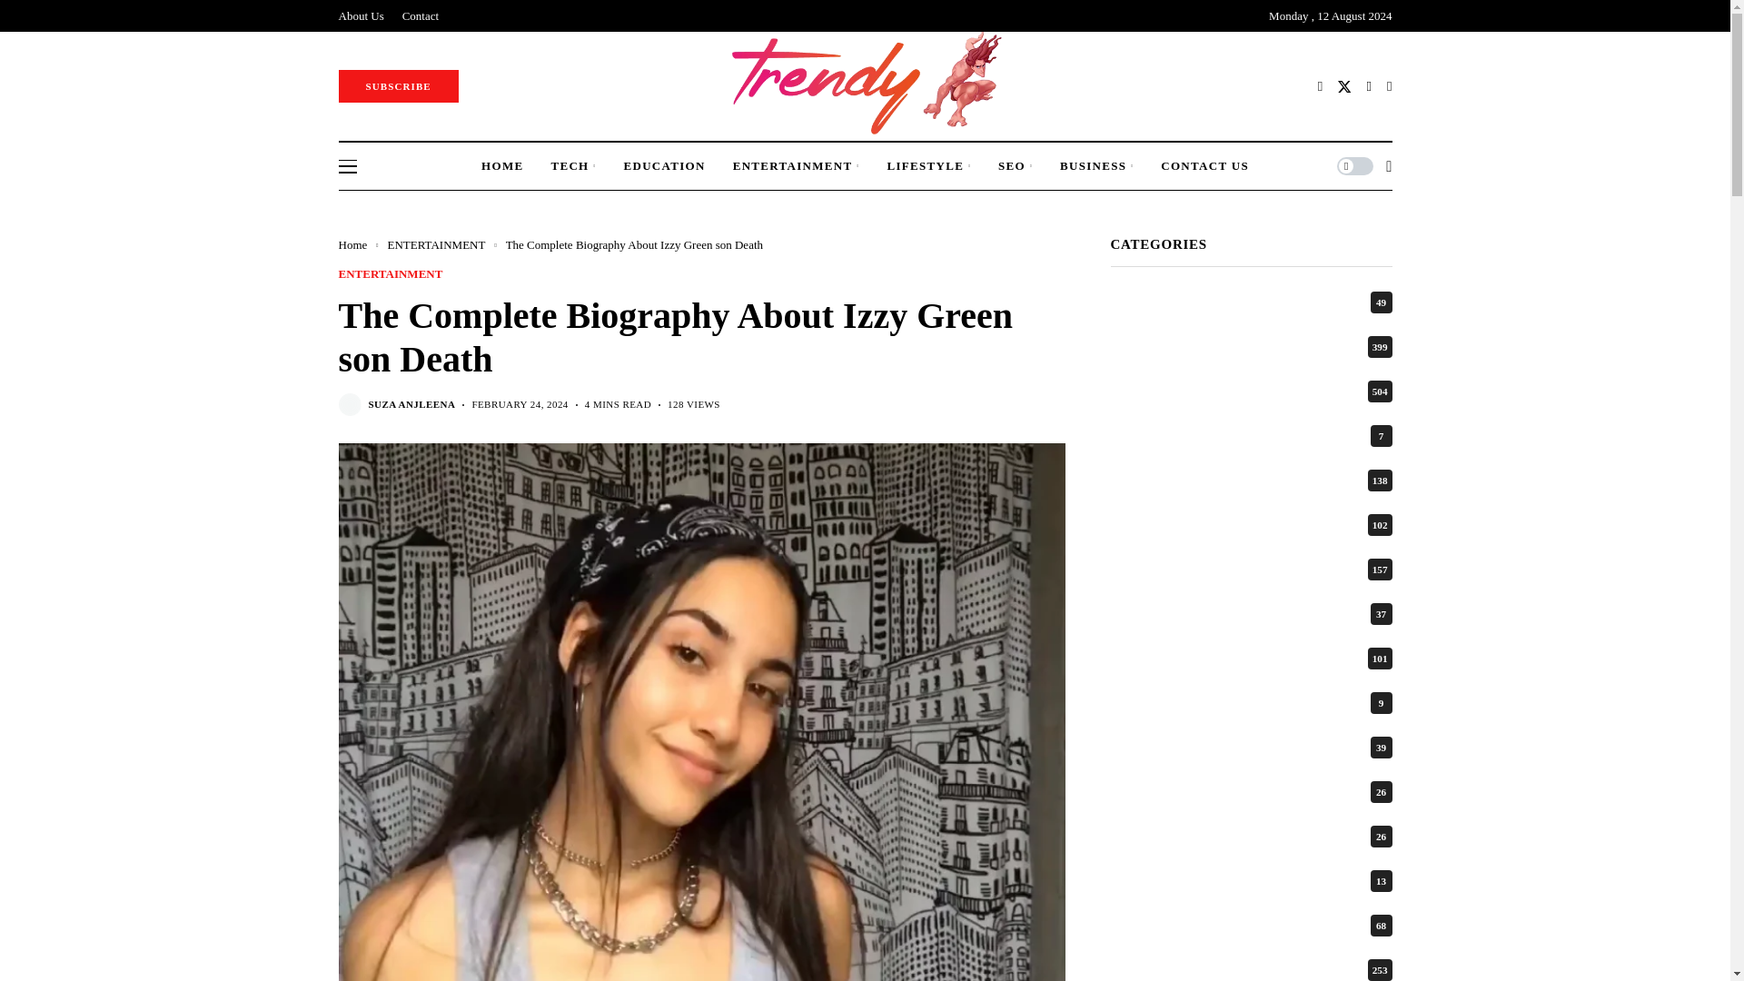 The height and width of the screenshot is (981, 1744). I want to click on BUSINESS, so click(1097, 165).